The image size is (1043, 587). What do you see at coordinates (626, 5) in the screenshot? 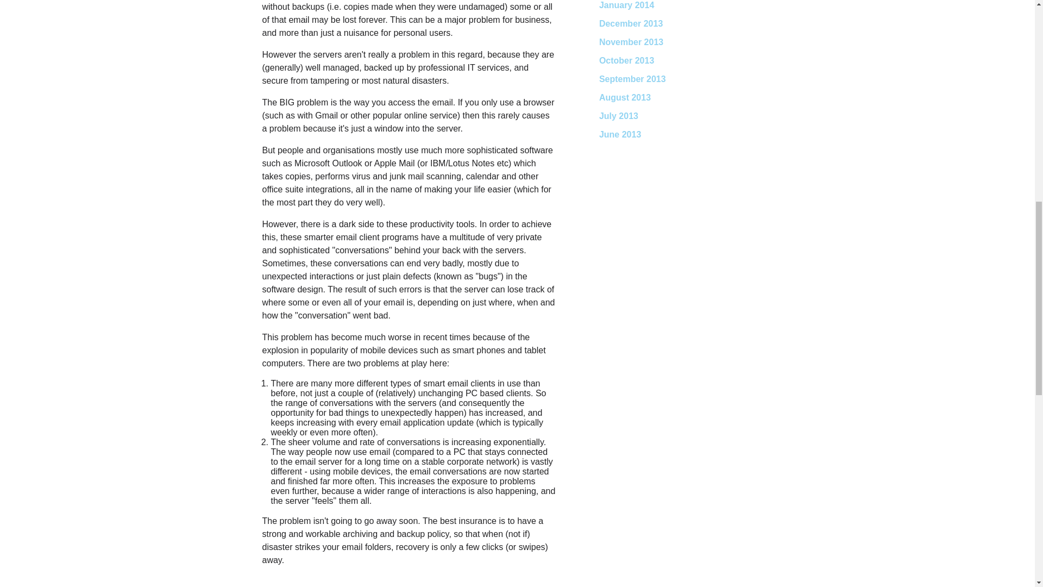
I see `January 2014` at bounding box center [626, 5].